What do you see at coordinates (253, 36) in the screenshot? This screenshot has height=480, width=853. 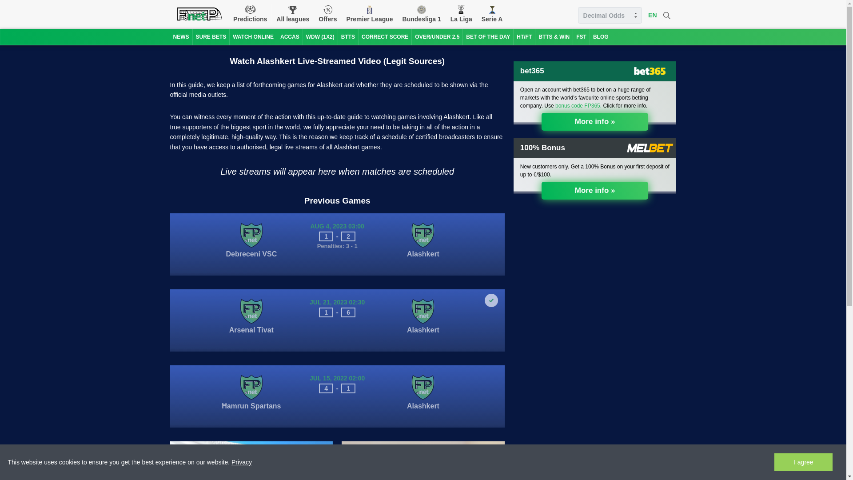 I see `WATCH ONLINE` at bounding box center [253, 36].